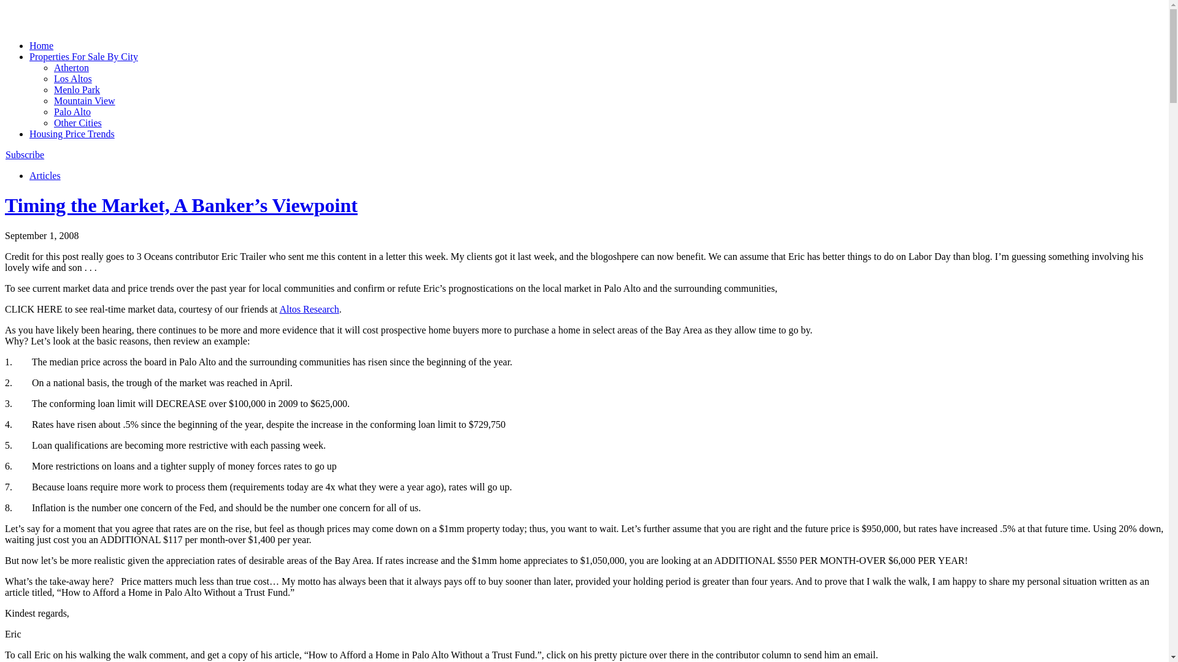 The height and width of the screenshot is (662, 1178). What do you see at coordinates (78, 123) in the screenshot?
I see `Other Cities` at bounding box center [78, 123].